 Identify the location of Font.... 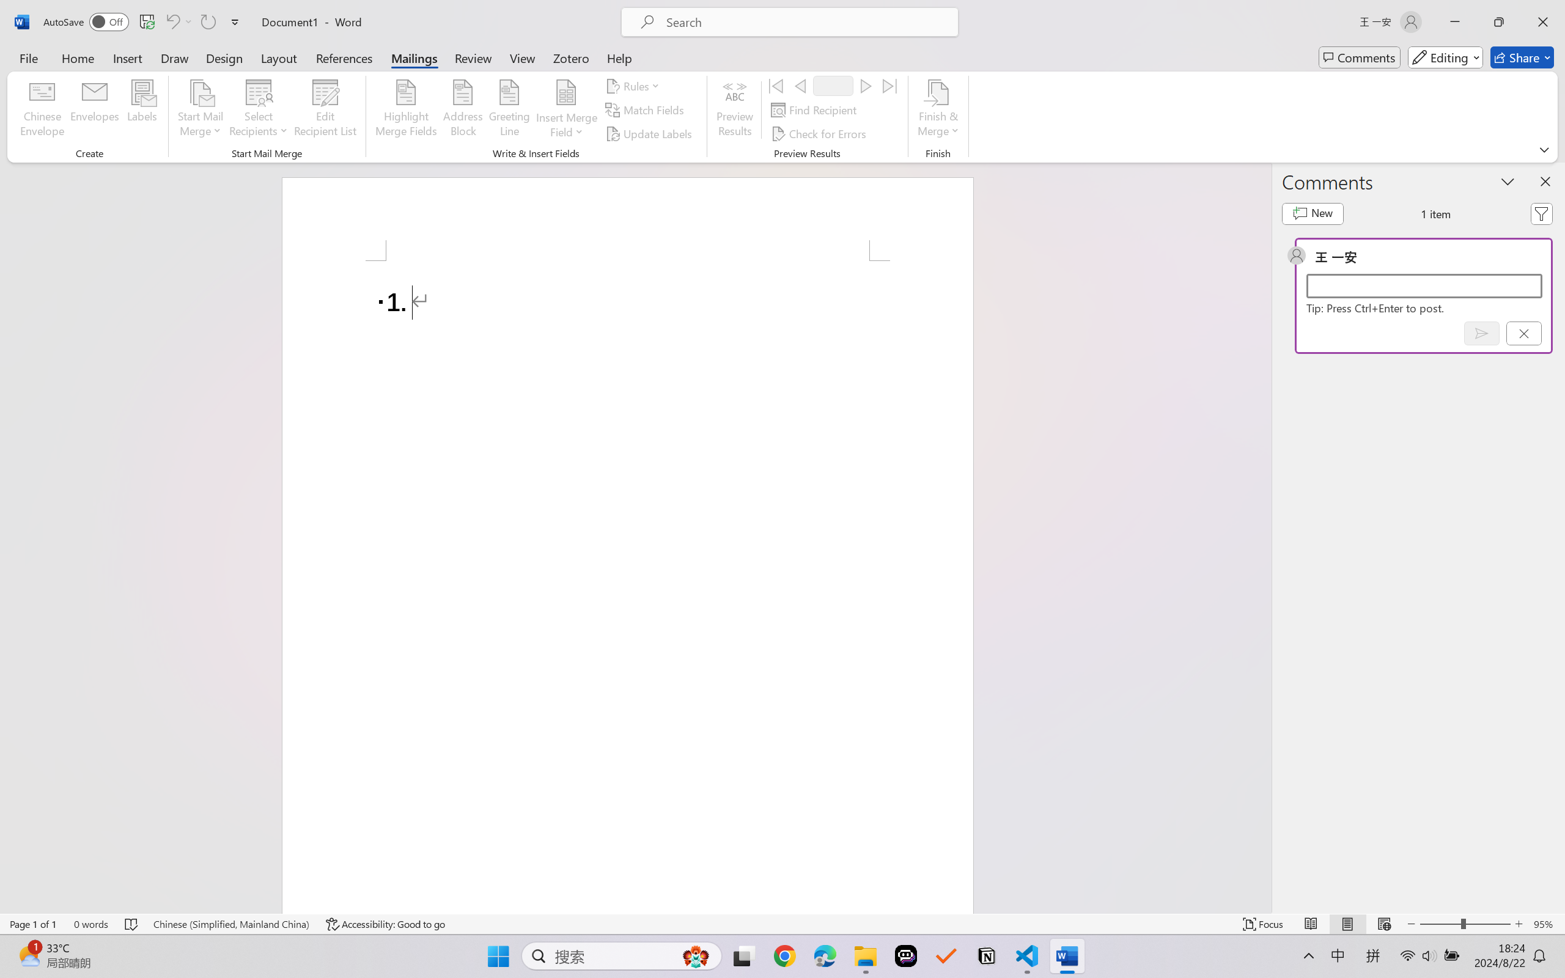
(359, 103).